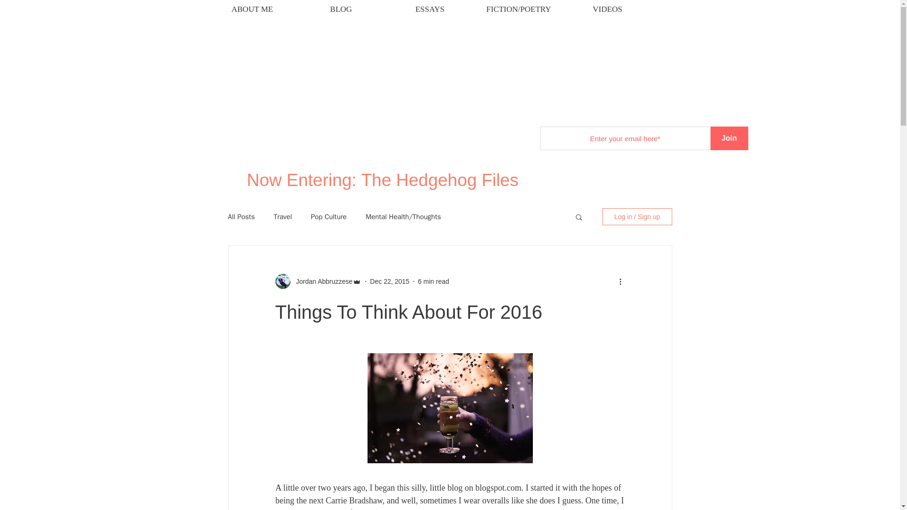  I want to click on ESSAYS, so click(416, 9).